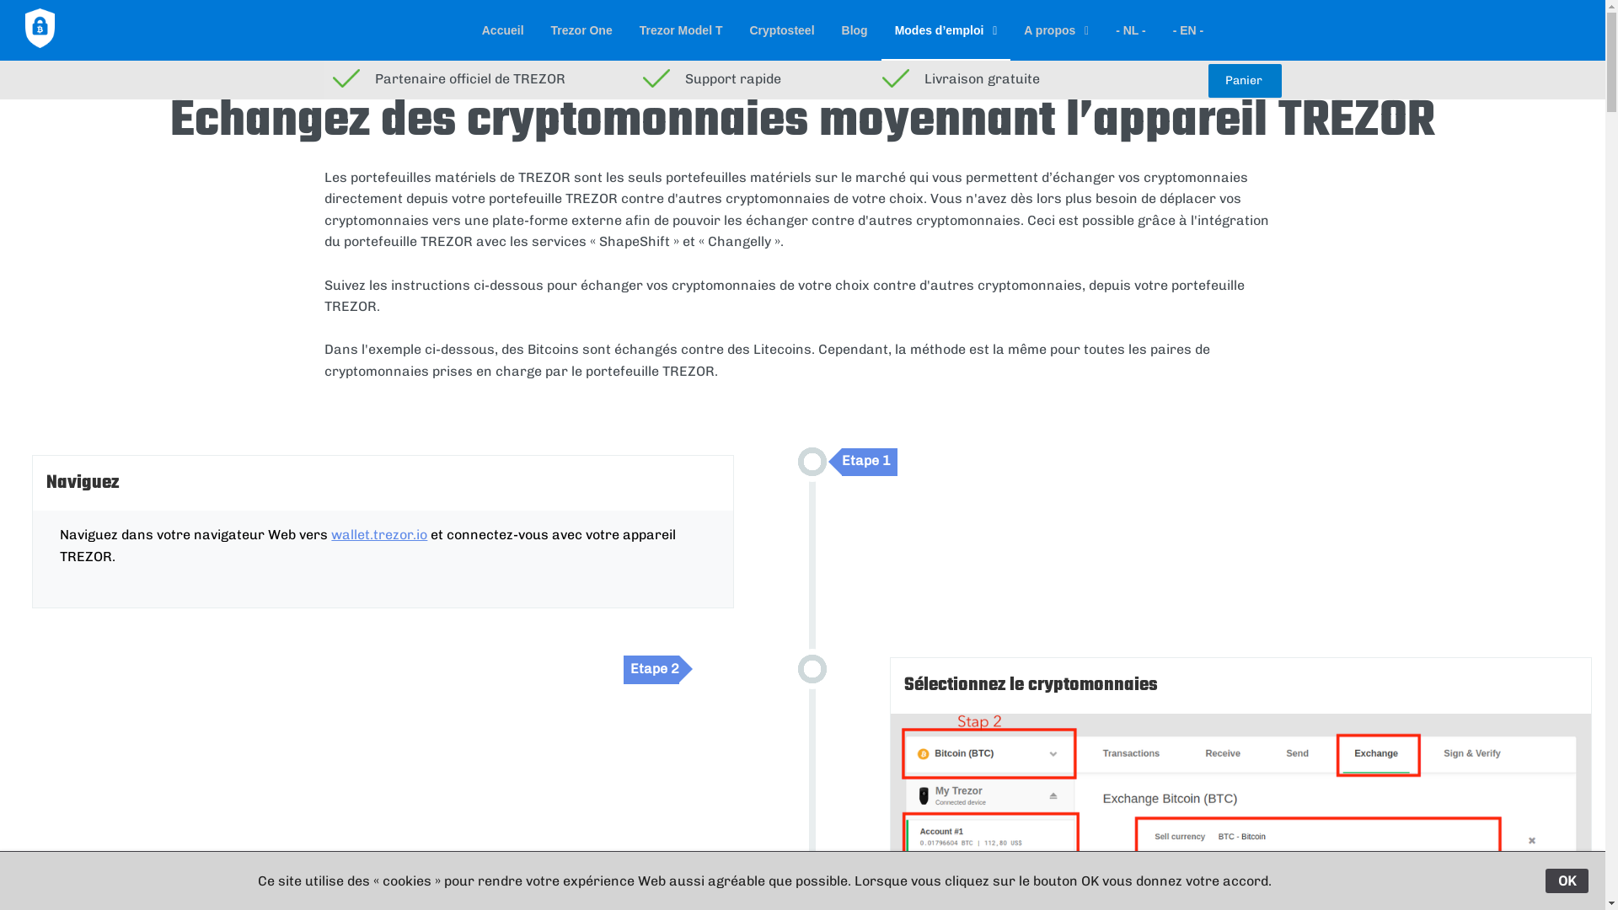  I want to click on Livraison gratuite, so click(1002, 76).